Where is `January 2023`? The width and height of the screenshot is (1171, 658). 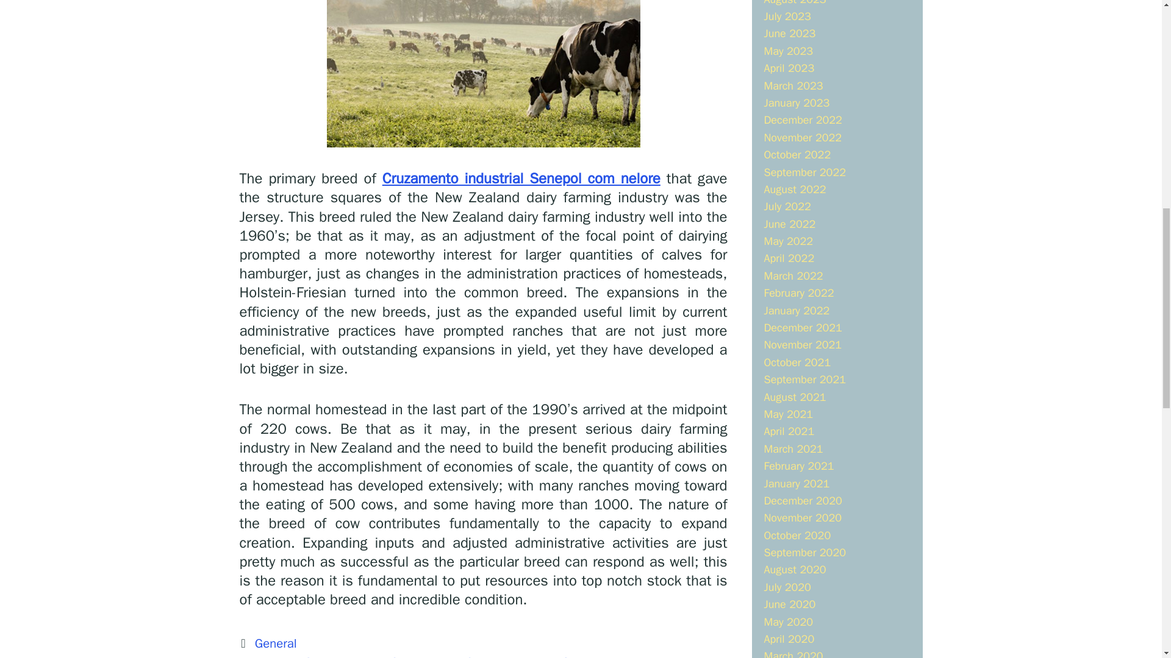 January 2023 is located at coordinates (796, 102).